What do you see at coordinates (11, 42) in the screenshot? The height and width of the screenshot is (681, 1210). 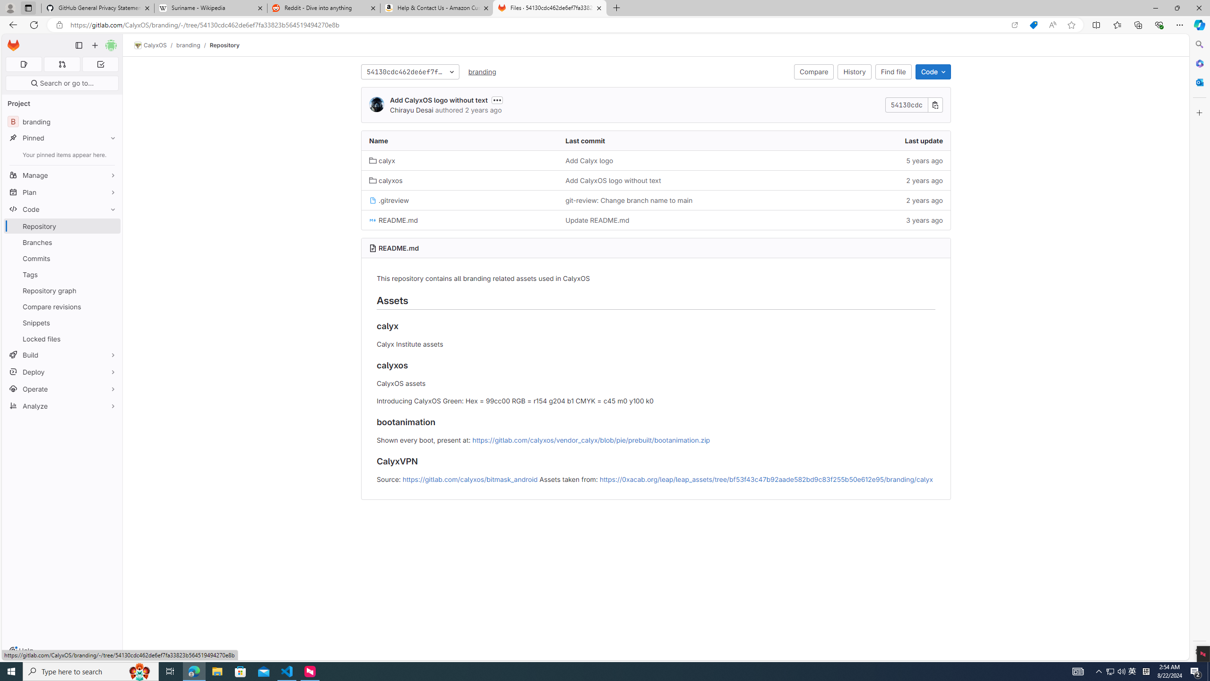 I see `Skip to main content` at bounding box center [11, 42].